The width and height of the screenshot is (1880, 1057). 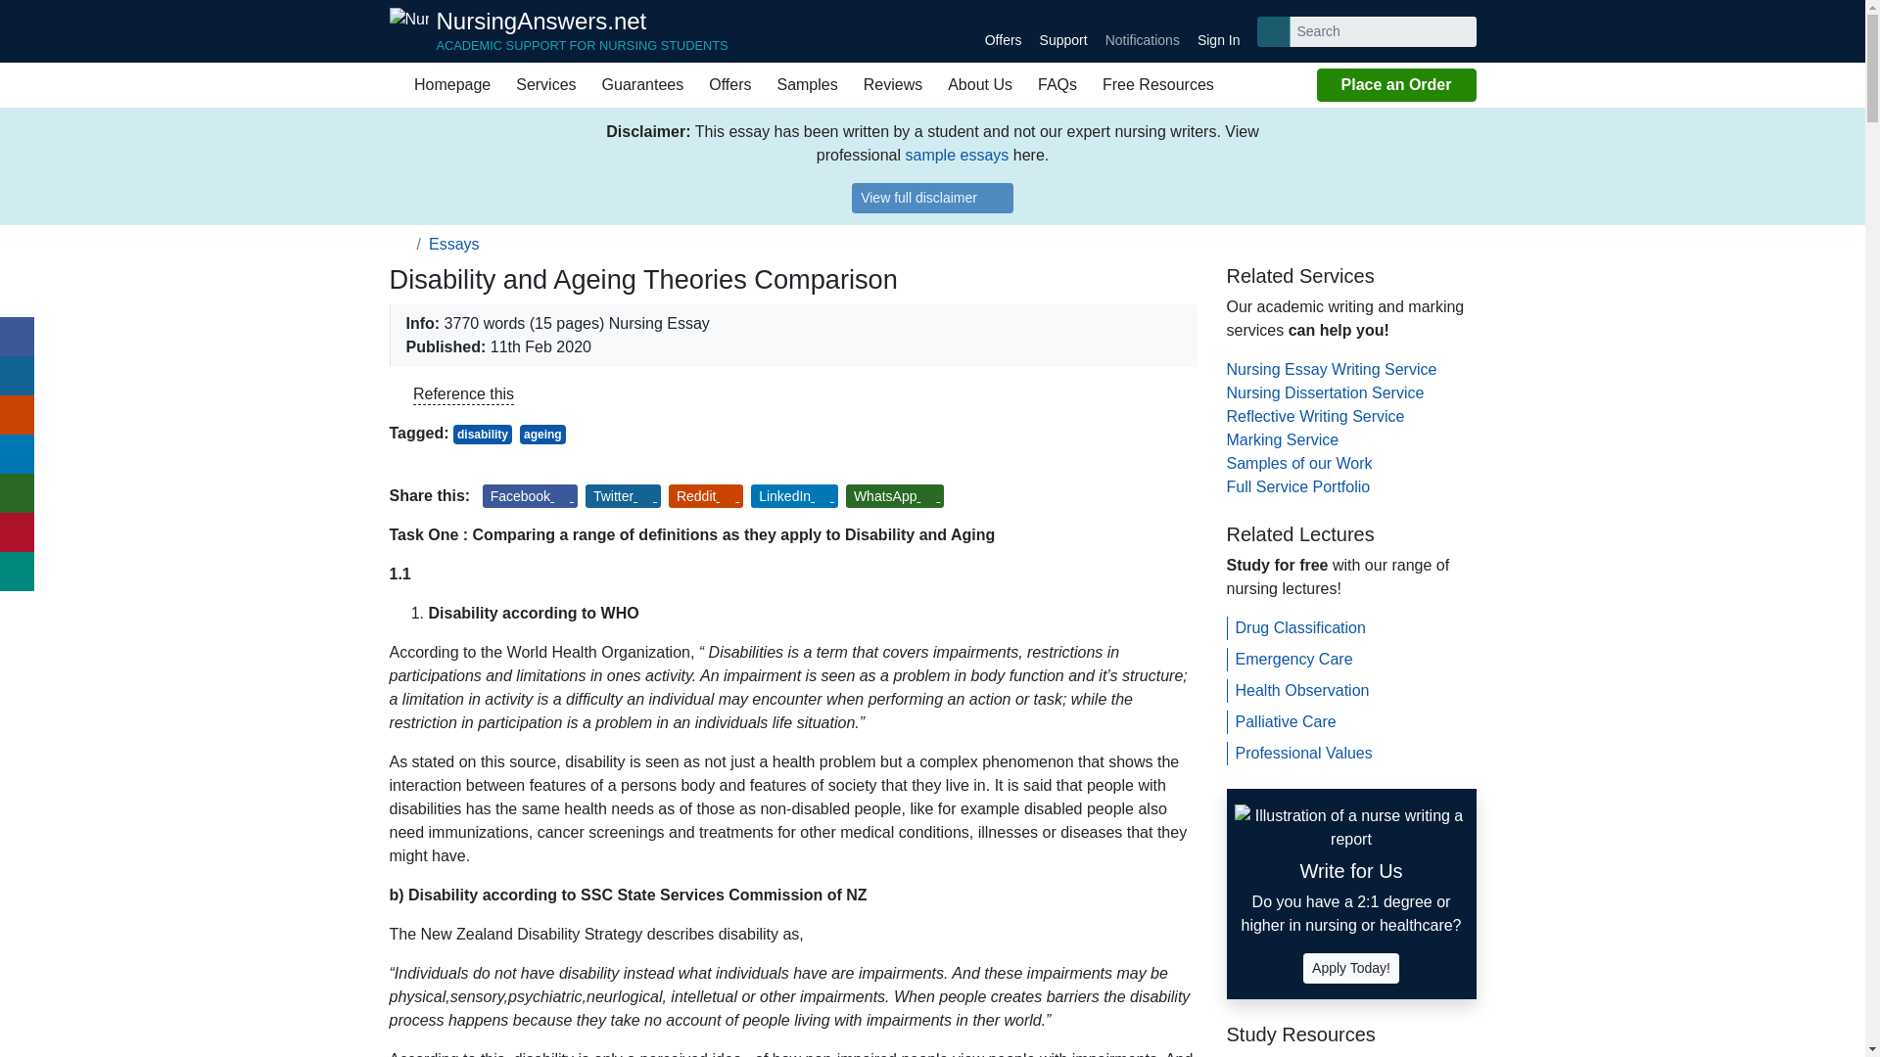 What do you see at coordinates (932, 198) in the screenshot?
I see `View full disclaimer` at bounding box center [932, 198].